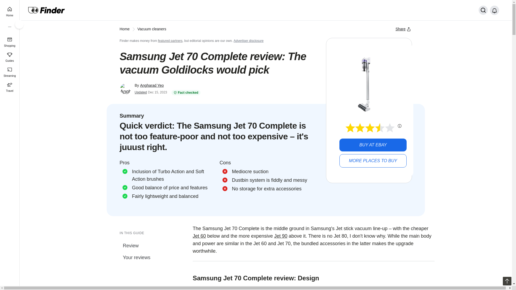 Image resolution: width=516 pixels, height=290 pixels. What do you see at coordinates (373, 161) in the screenshot?
I see `MORE PLACES TO BUY` at bounding box center [373, 161].